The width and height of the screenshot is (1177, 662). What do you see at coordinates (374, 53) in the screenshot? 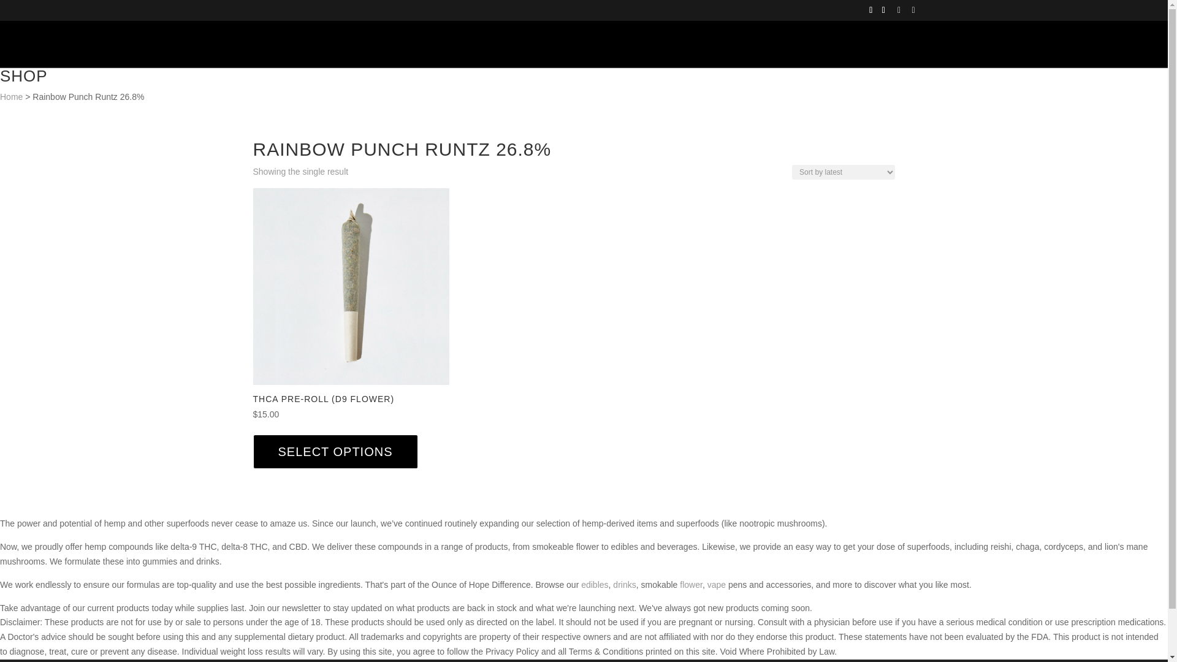
I see `ABOUT` at bounding box center [374, 53].